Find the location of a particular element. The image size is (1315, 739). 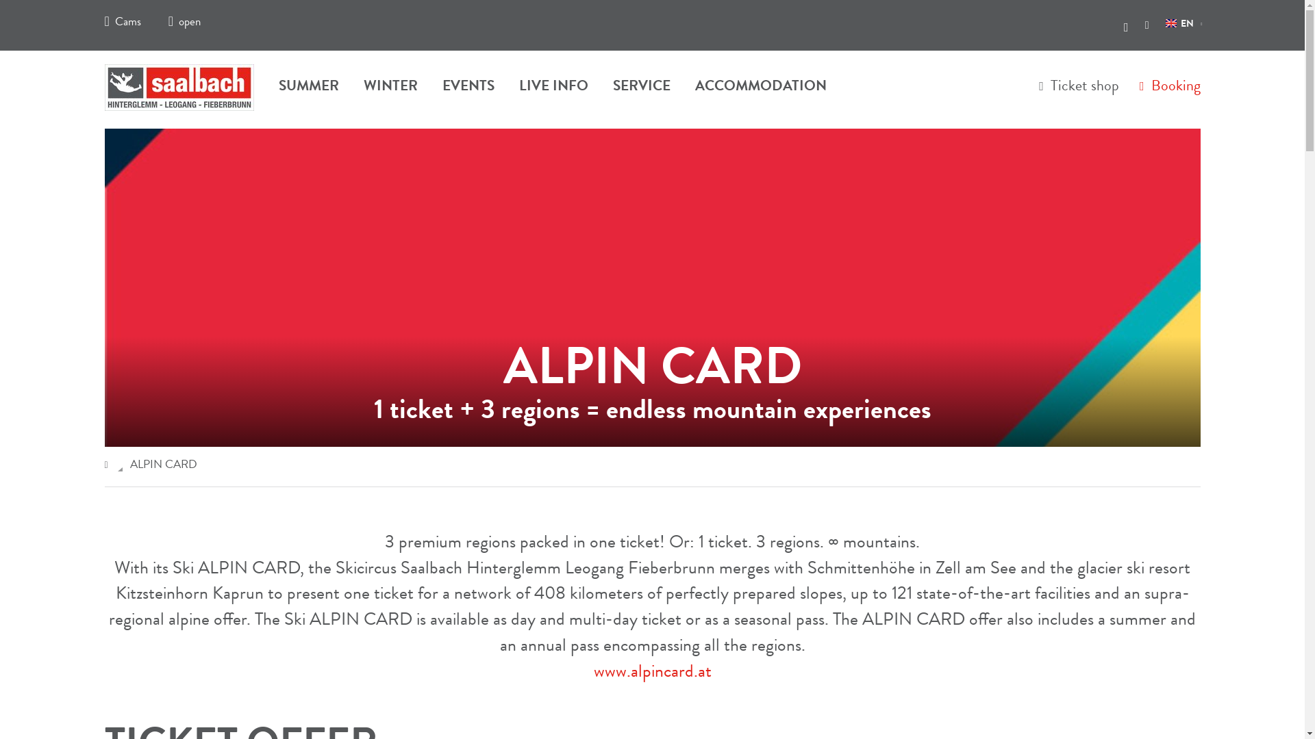

WINTER is located at coordinates (390, 94).